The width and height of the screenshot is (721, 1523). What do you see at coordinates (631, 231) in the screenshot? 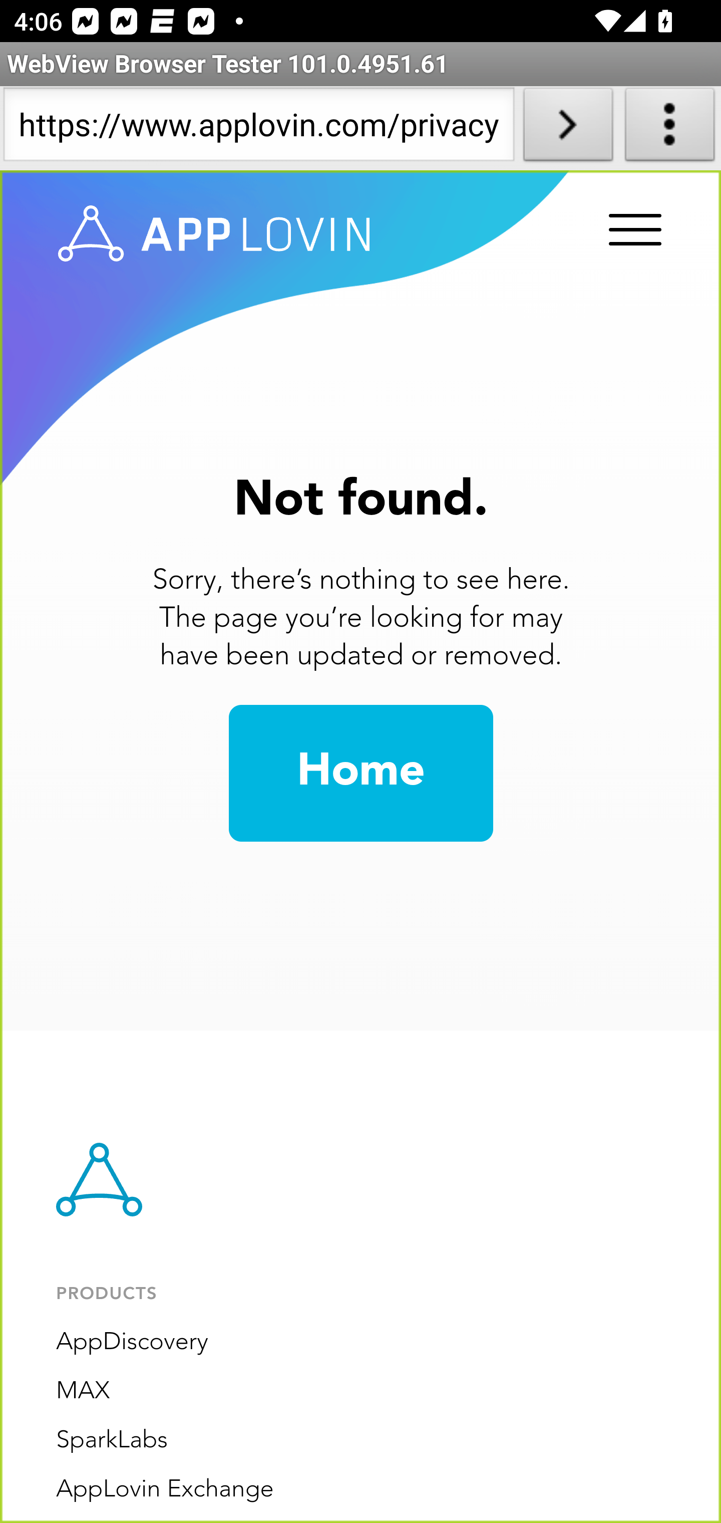
I see `Menu Trigger` at bounding box center [631, 231].